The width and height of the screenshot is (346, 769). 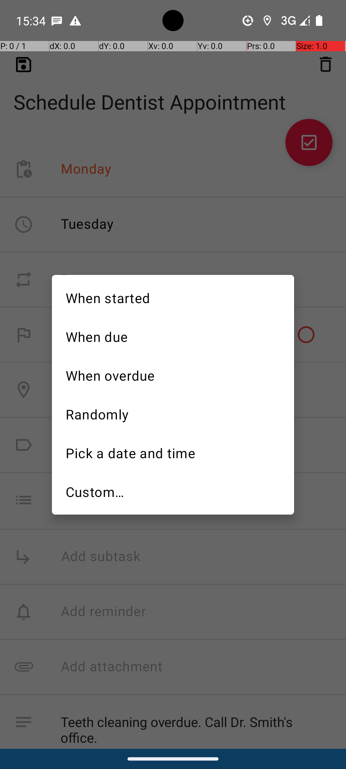 I want to click on When due, so click(x=173, y=336).